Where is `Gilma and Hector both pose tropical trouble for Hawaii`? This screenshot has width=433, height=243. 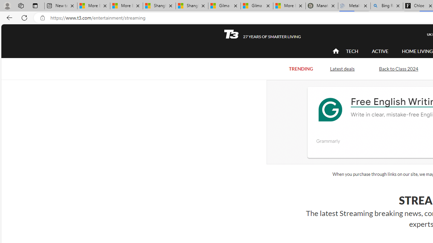
Gilma and Hector both pose tropical trouble for Hawaii is located at coordinates (257, 6).